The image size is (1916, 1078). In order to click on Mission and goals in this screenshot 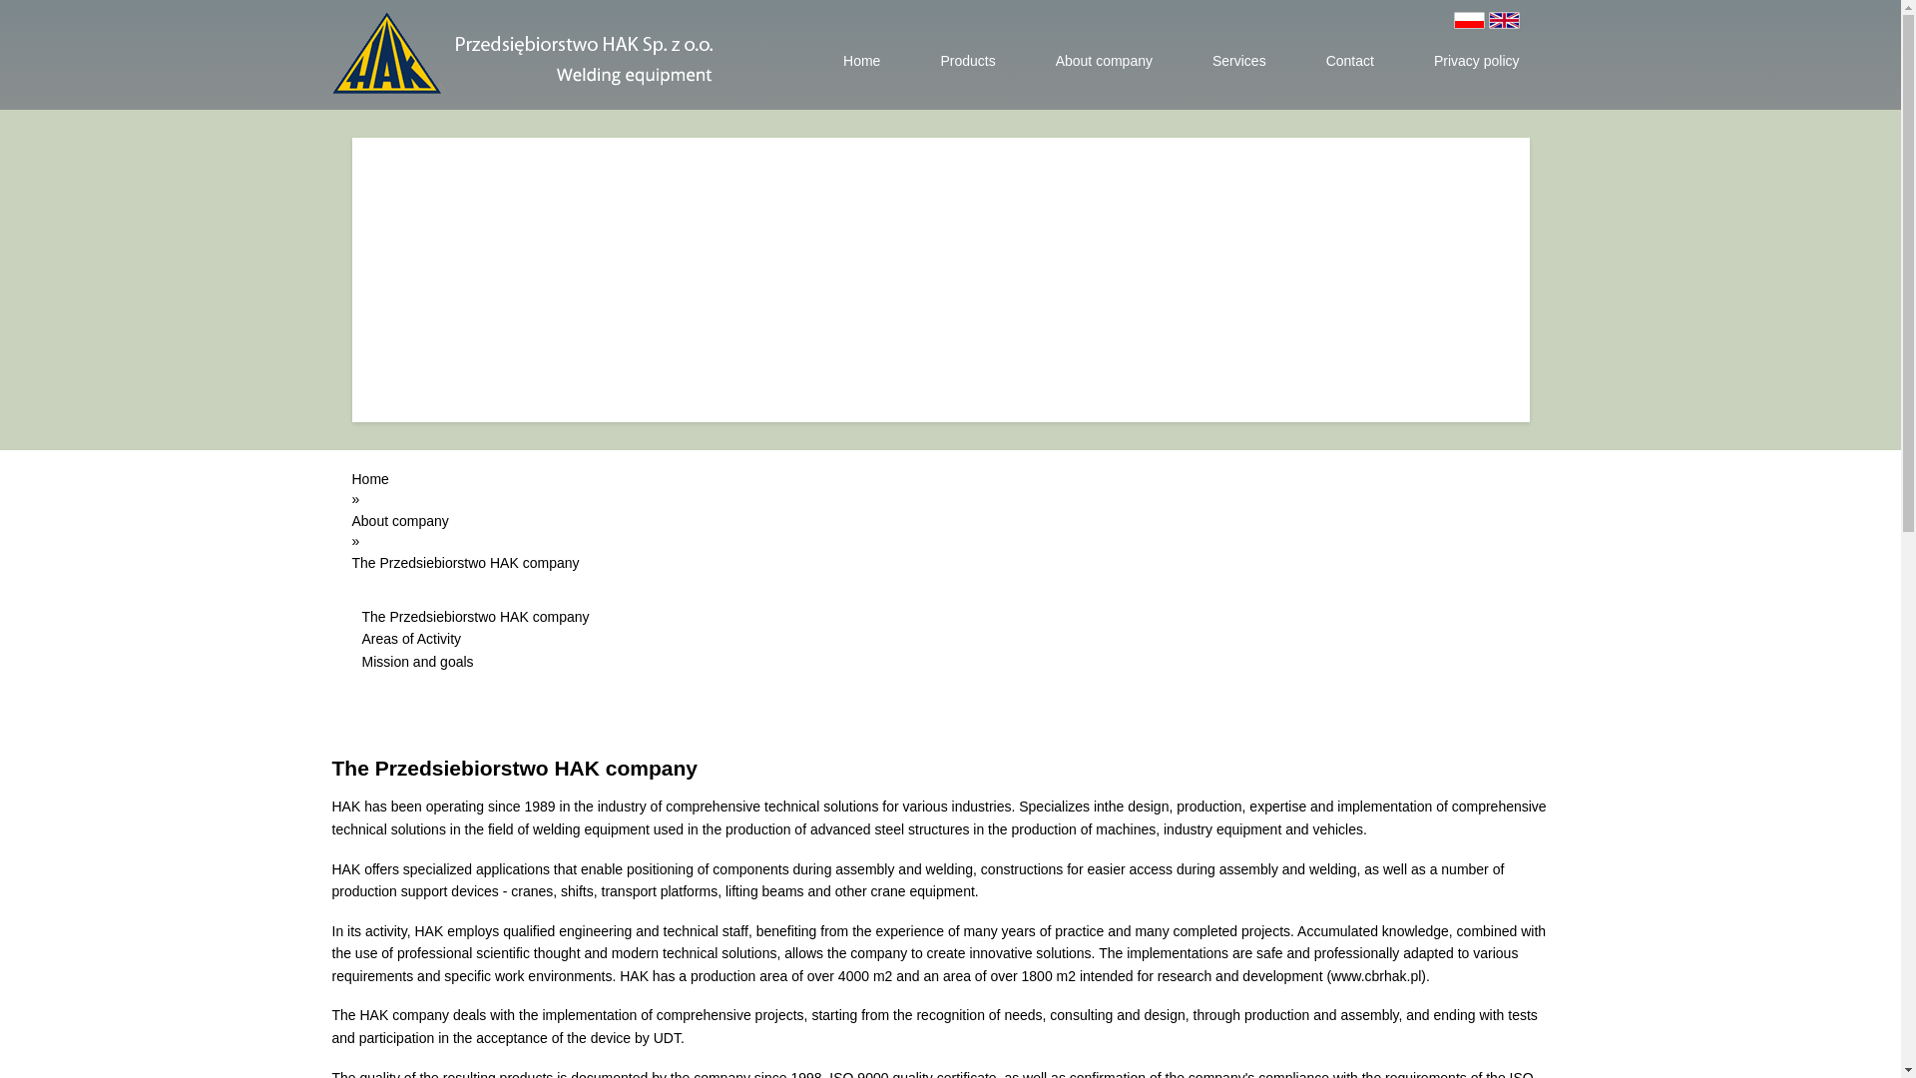, I will do `click(417, 661)`.